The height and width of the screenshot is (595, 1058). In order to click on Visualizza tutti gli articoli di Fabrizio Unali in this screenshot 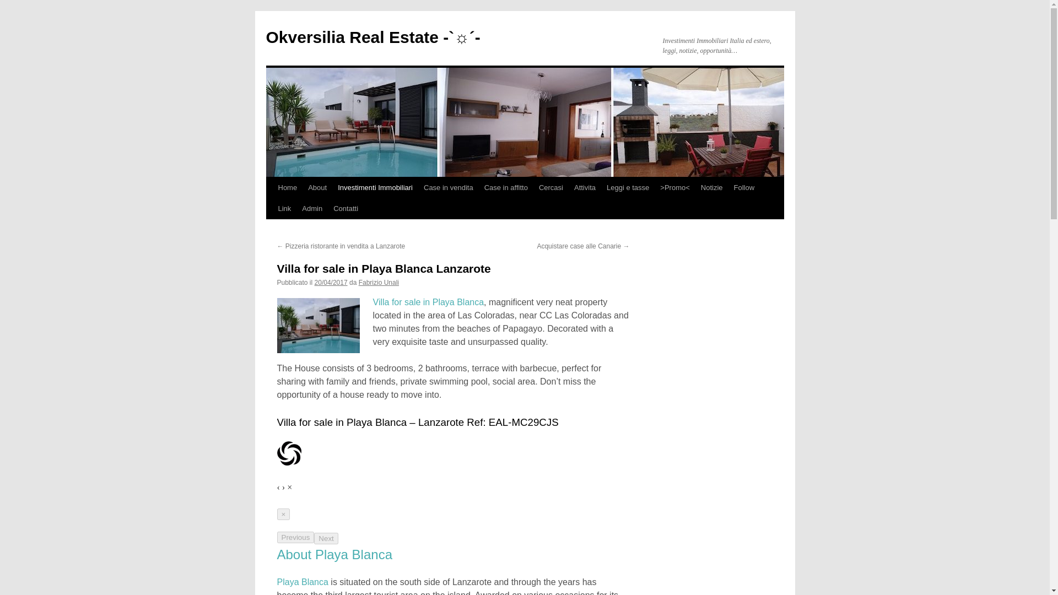, I will do `click(378, 282)`.